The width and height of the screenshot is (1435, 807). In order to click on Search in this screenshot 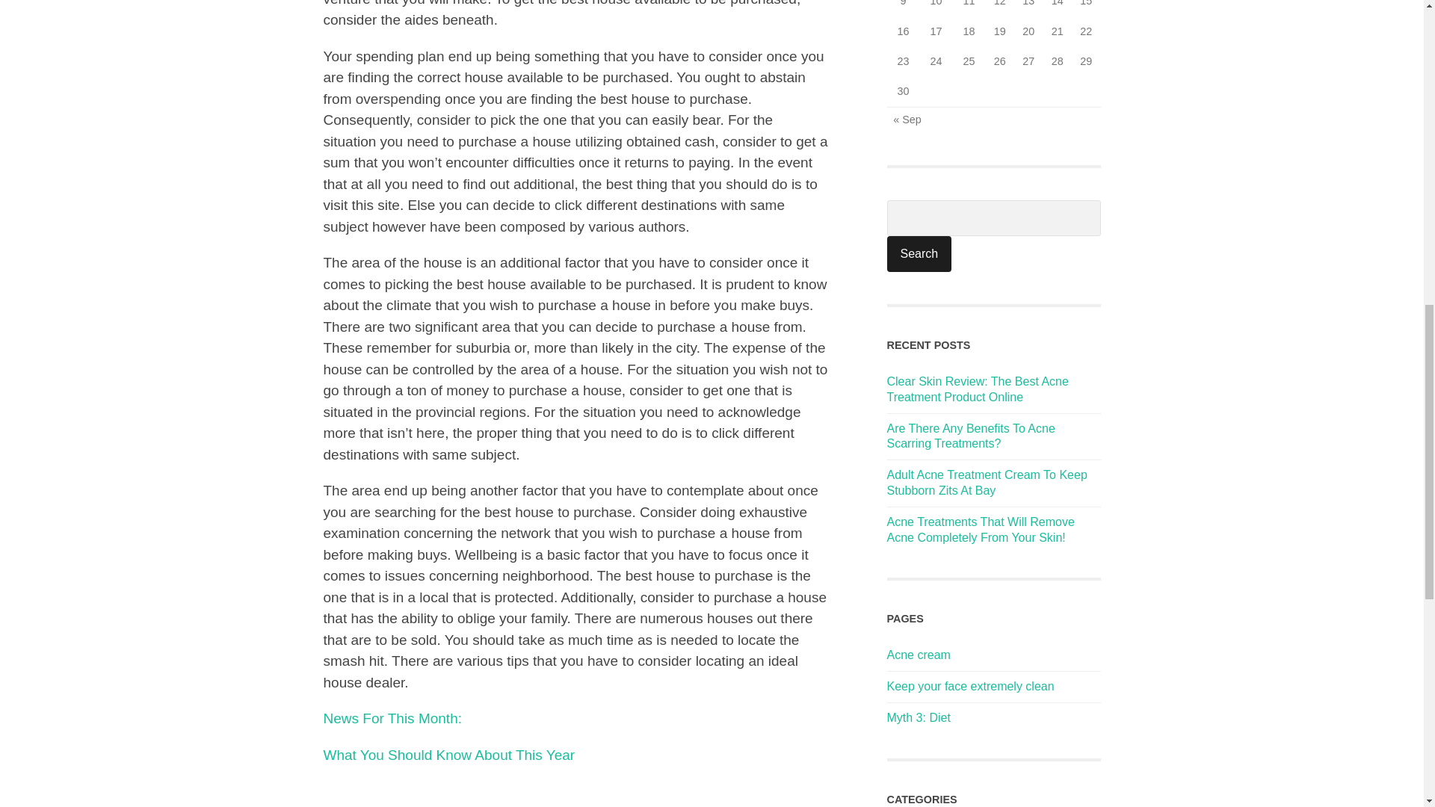, I will do `click(919, 254)`.